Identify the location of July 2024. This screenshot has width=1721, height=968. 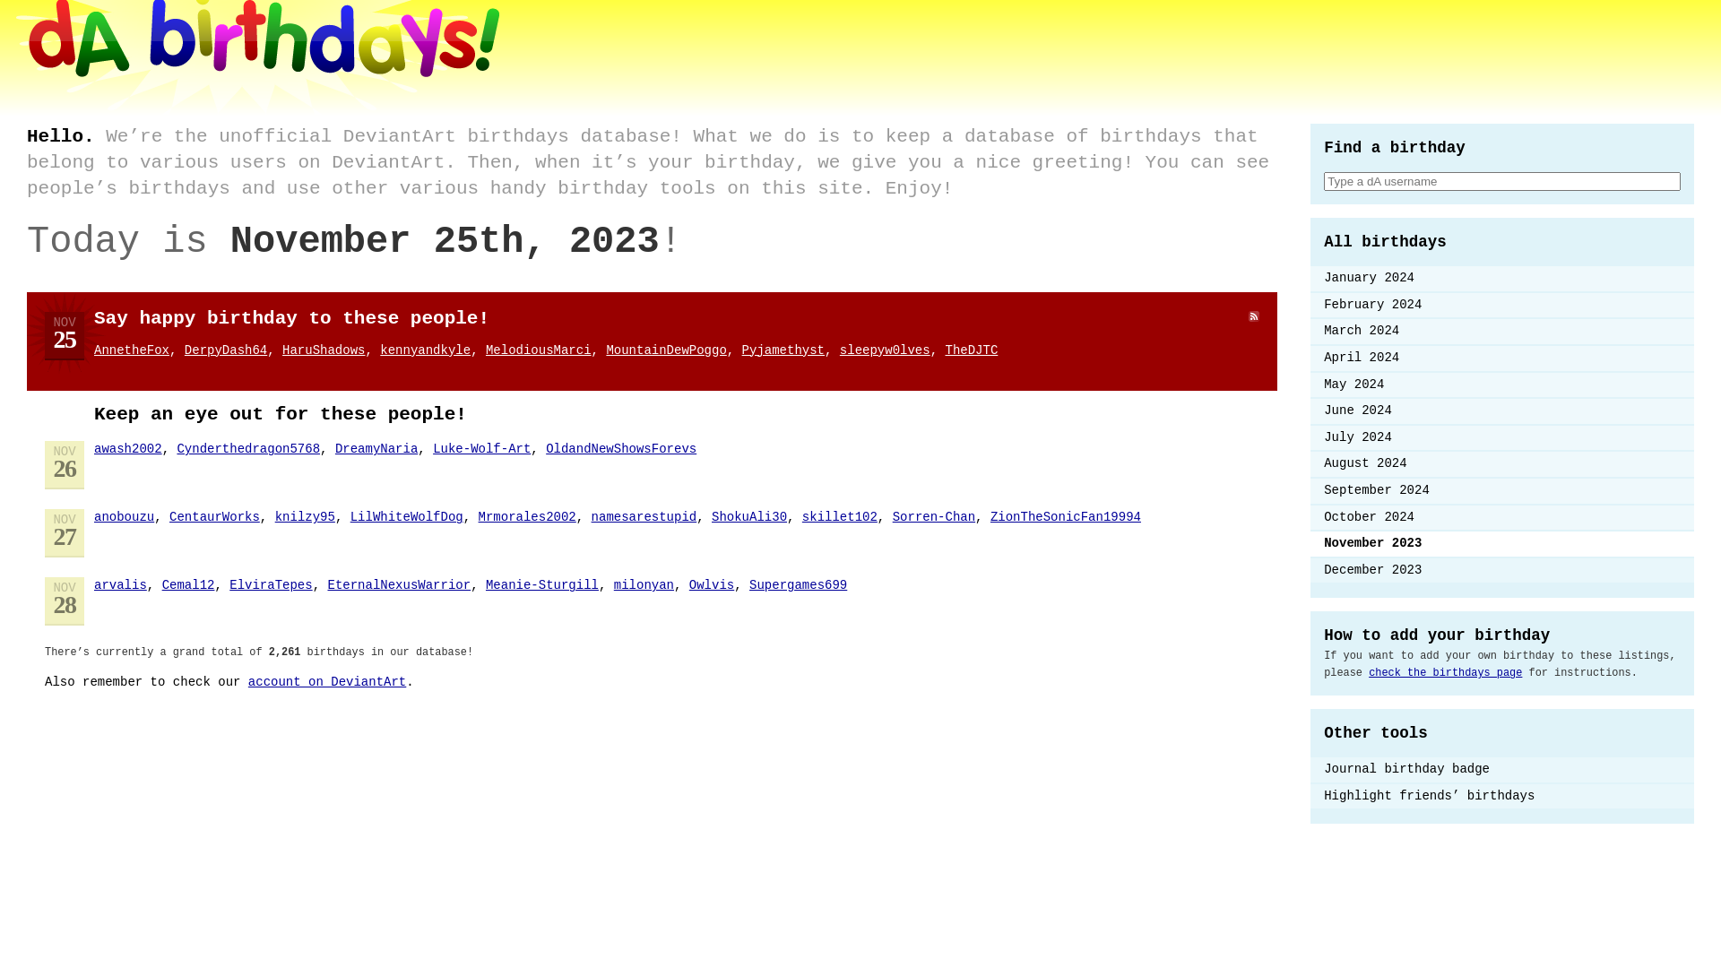
(1502, 438).